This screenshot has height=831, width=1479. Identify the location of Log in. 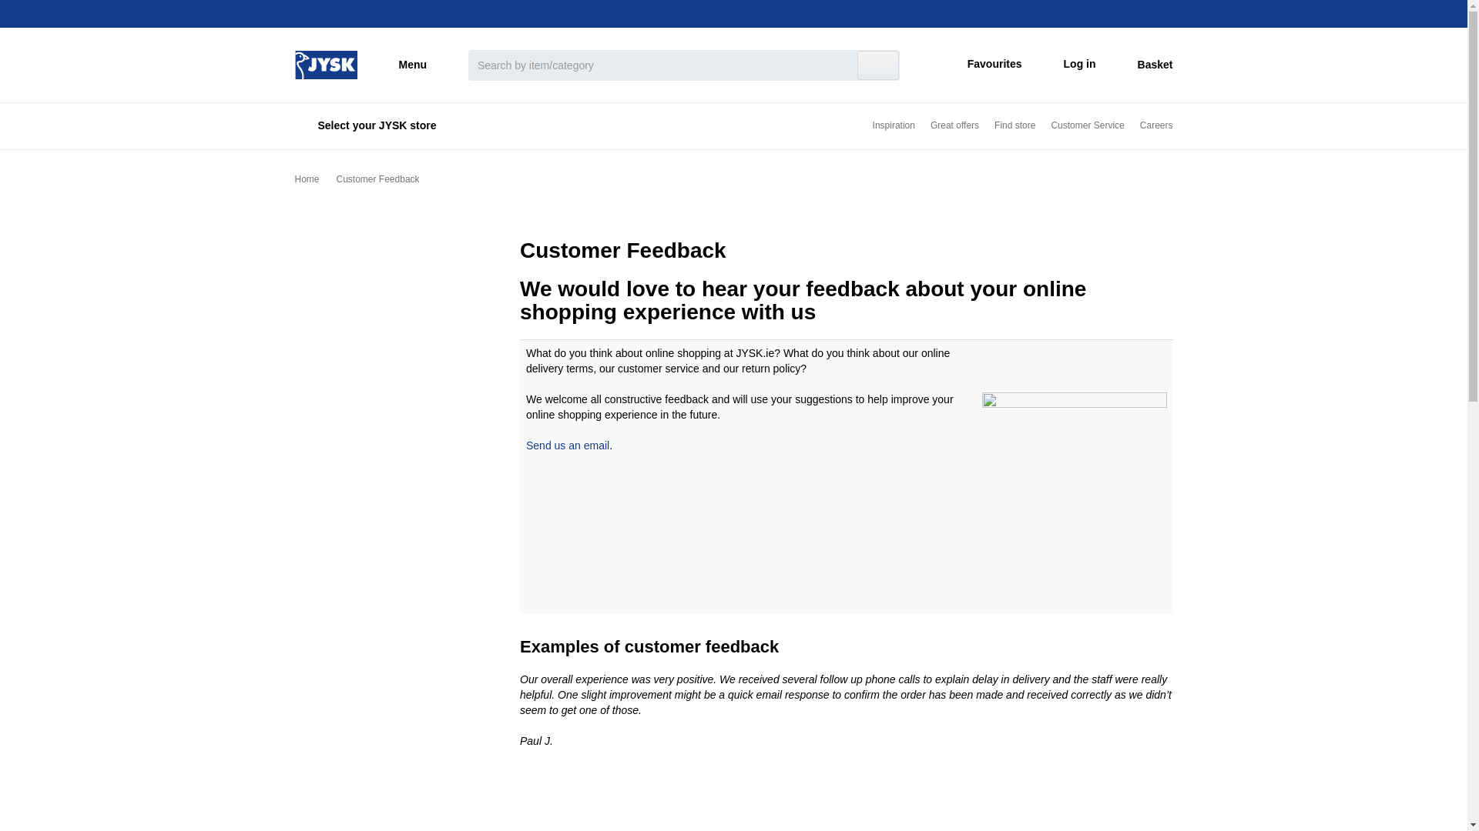
(1066, 65).